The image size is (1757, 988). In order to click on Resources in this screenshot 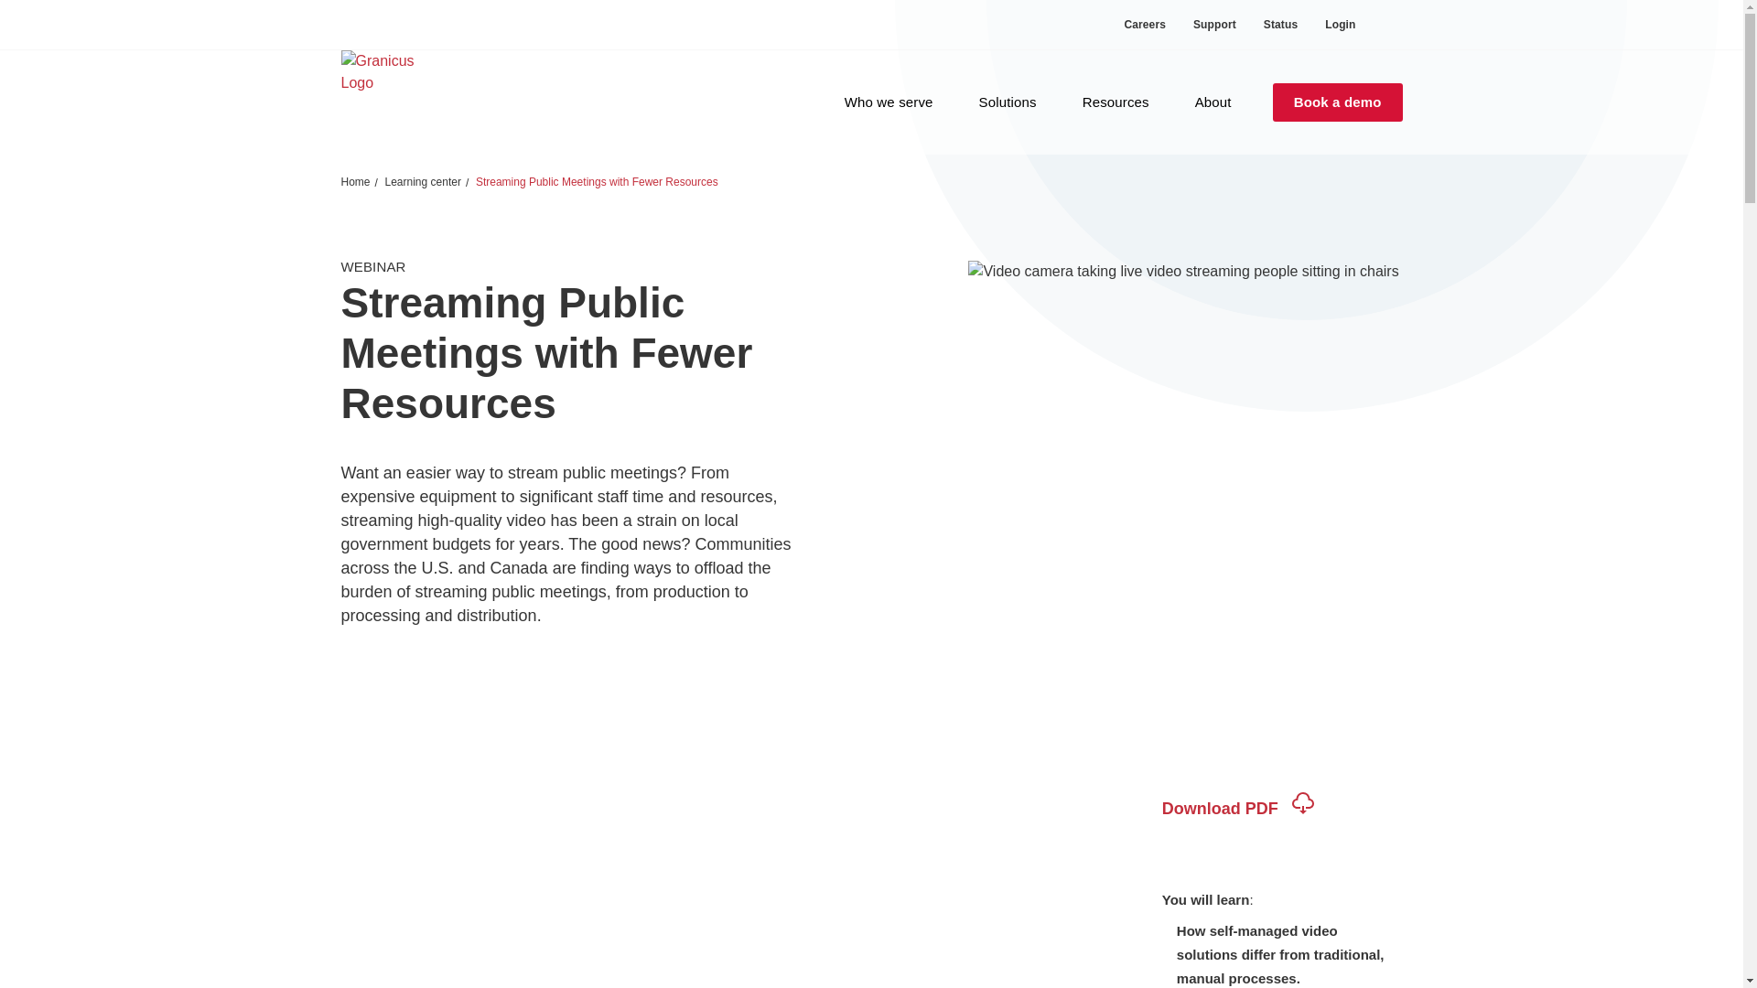, I will do `click(1115, 102)`.